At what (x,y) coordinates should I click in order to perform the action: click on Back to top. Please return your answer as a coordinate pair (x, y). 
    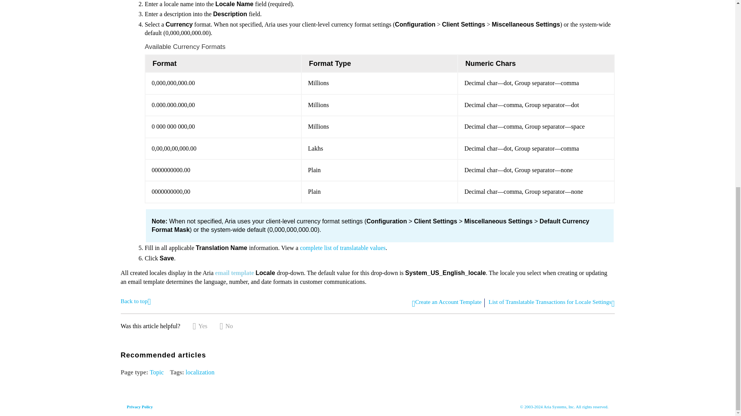
    Looking at the image, I should click on (135, 300).